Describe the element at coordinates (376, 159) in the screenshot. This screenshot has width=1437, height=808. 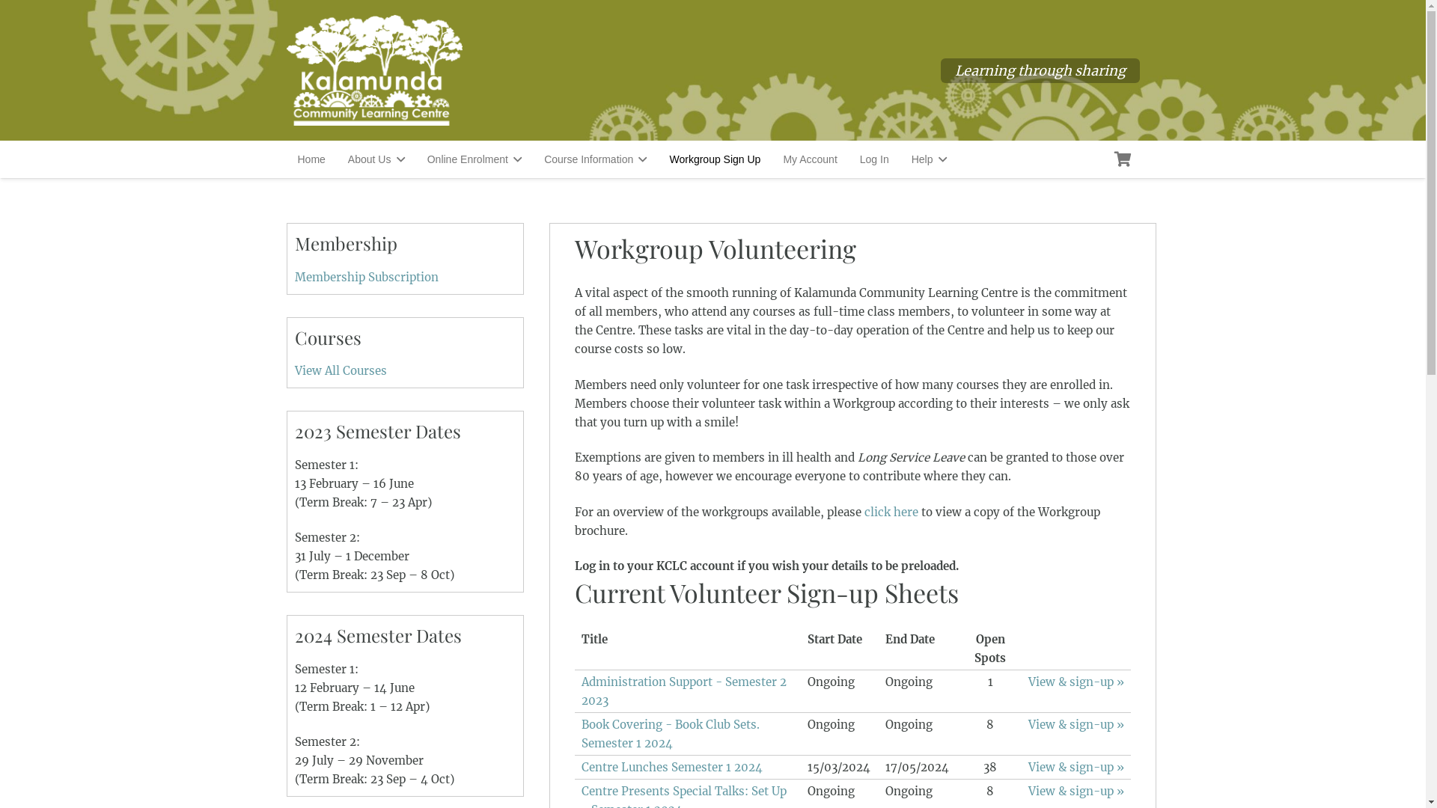
I see `About Us` at that location.